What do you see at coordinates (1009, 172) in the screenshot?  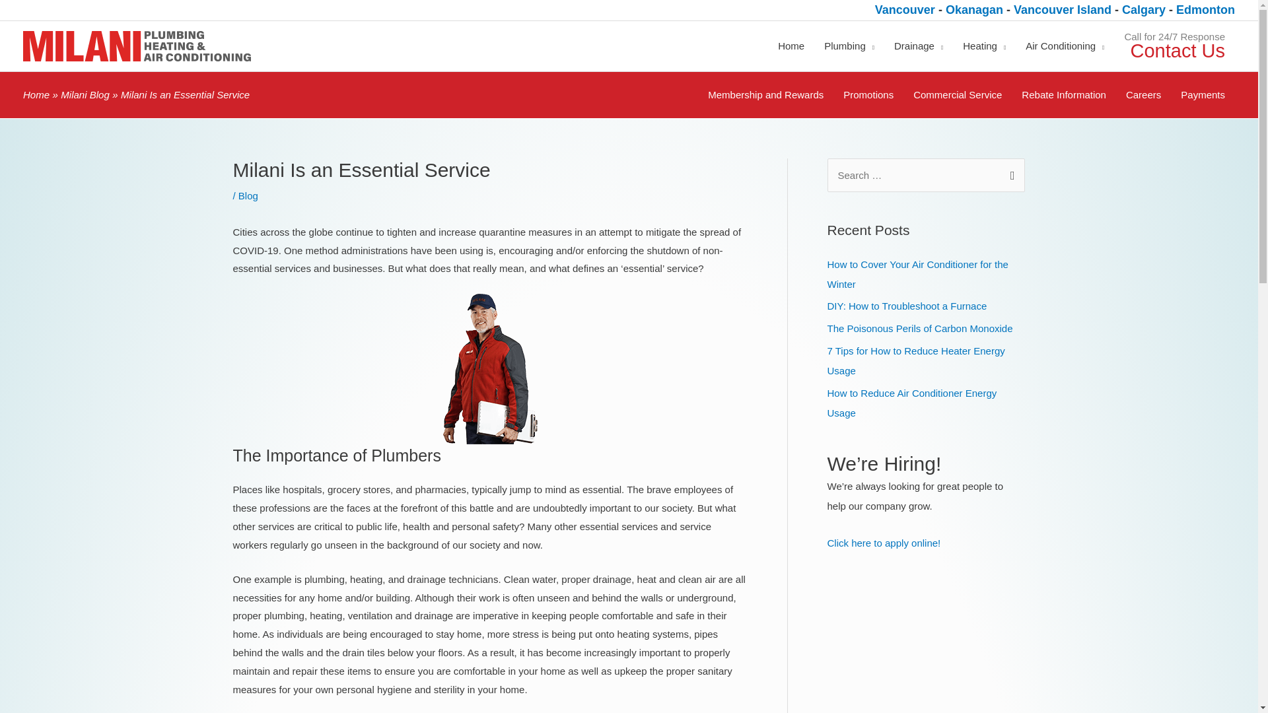 I see `Search` at bounding box center [1009, 172].